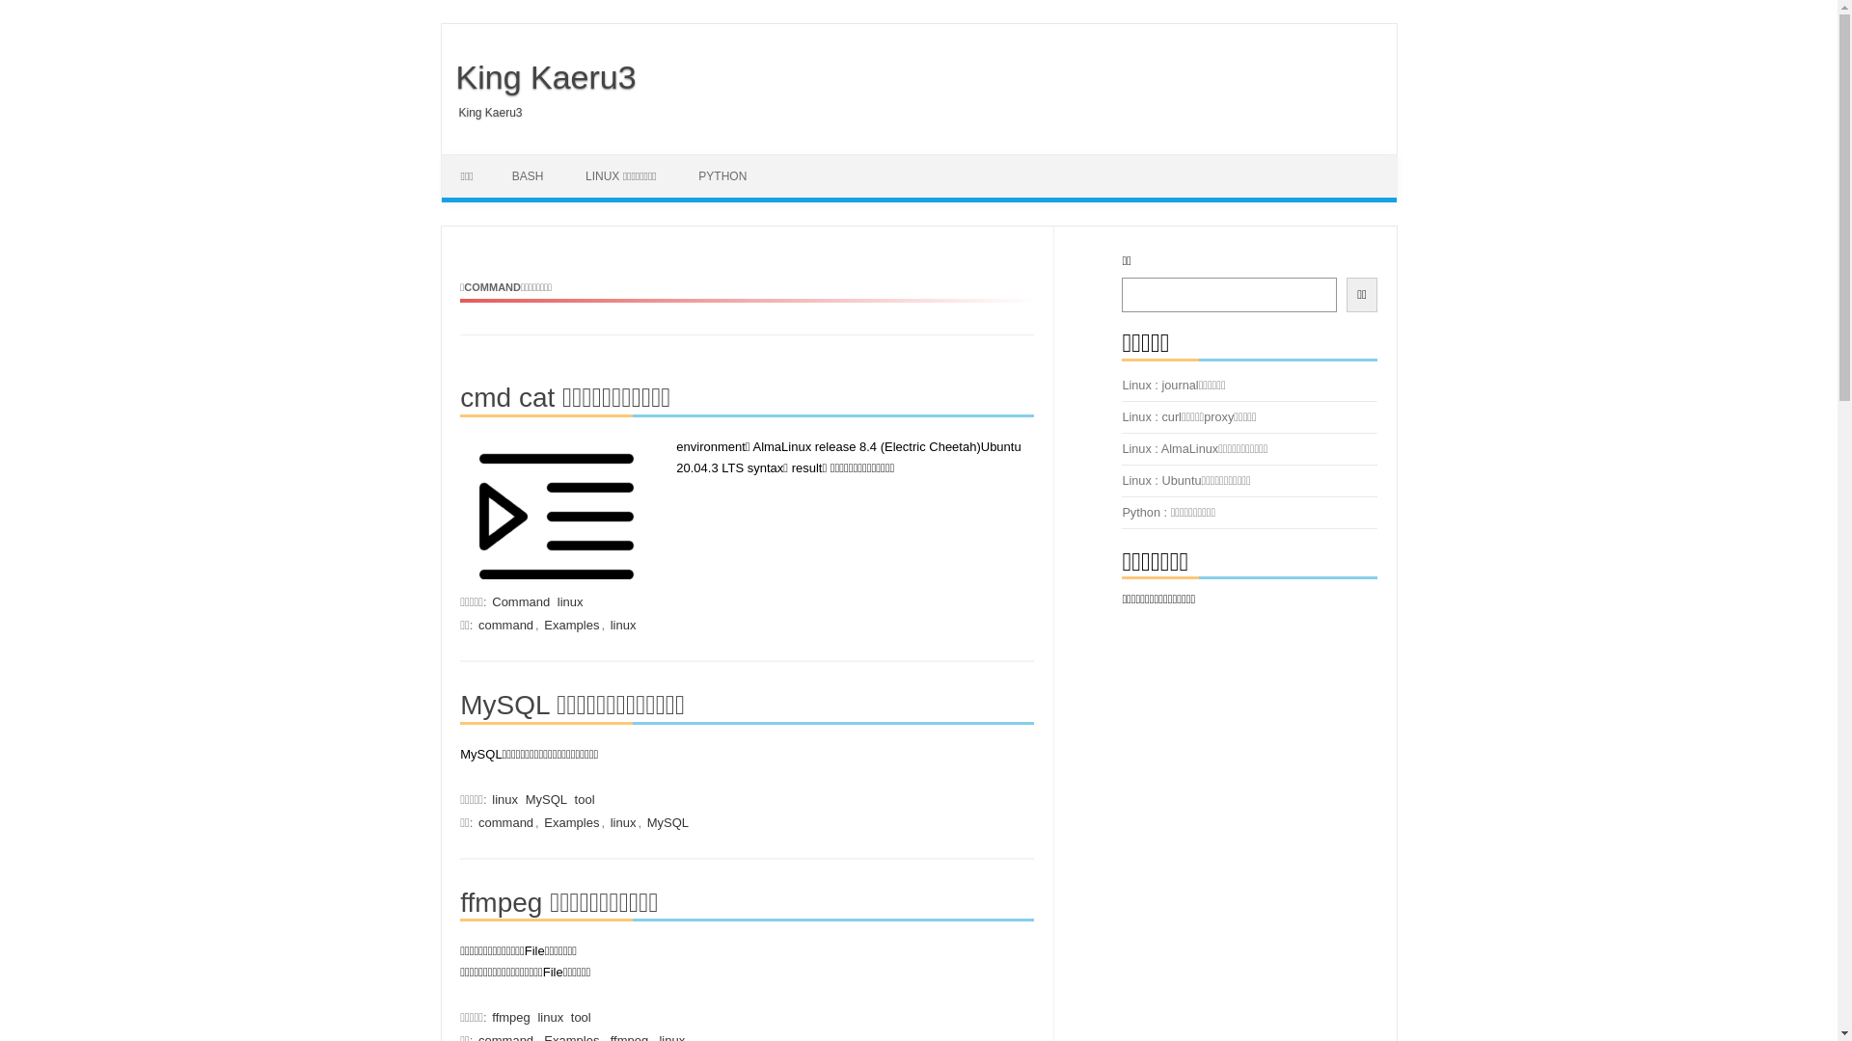 Image resolution: width=1852 pixels, height=1041 pixels. Describe the element at coordinates (505, 625) in the screenshot. I see `command` at that location.